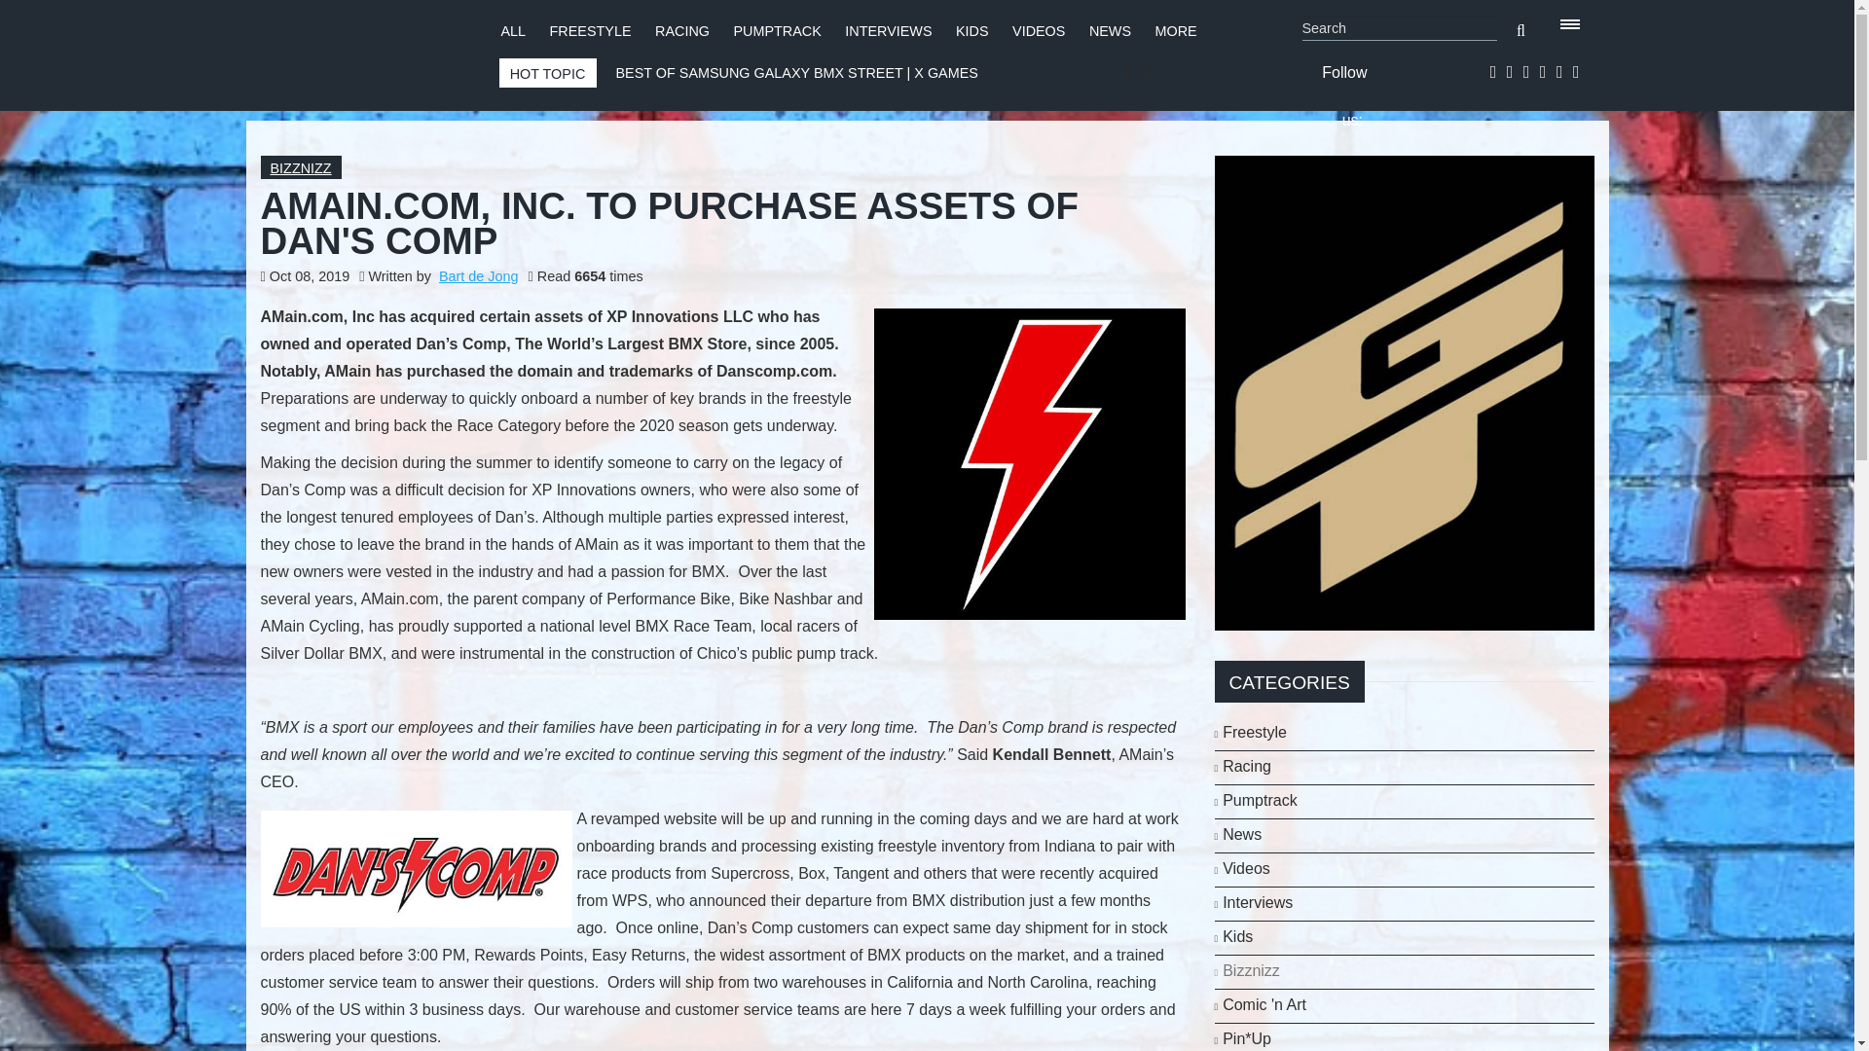  What do you see at coordinates (1110, 31) in the screenshot?
I see `NEWS` at bounding box center [1110, 31].